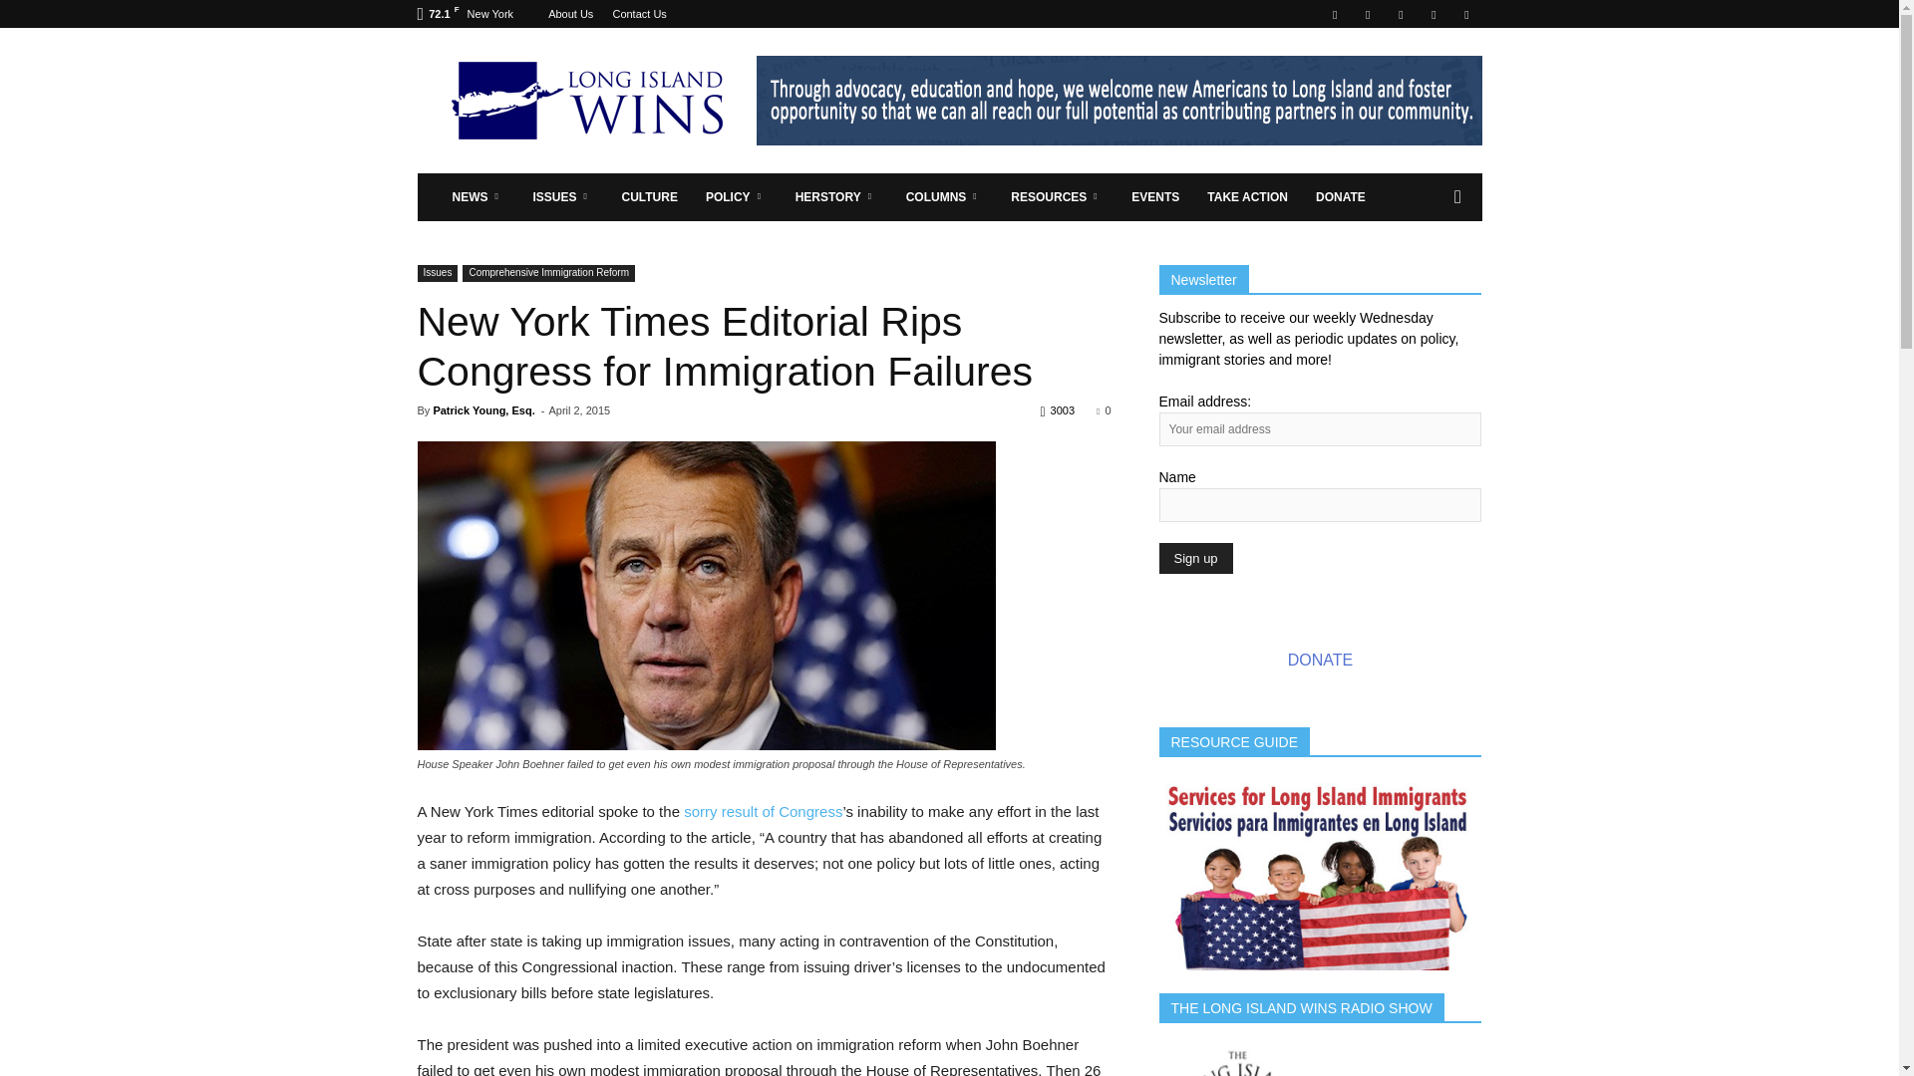 Image resolution: width=1914 pixels, height=1076 pixels. What do you see at coordinates (1401, 14) in the screenshot?
I see `Soundcloud` at bounding box center [1401, 14].